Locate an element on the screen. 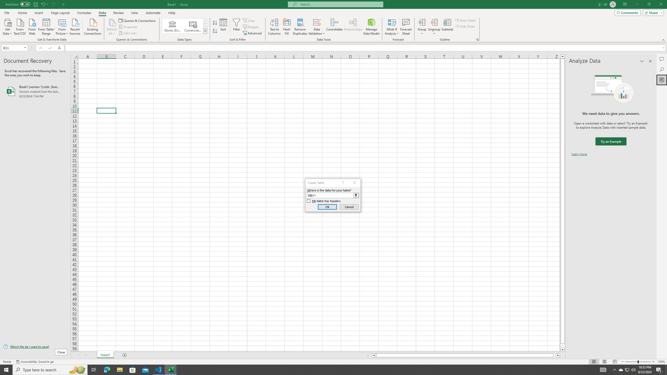 The height and width of the screenshot is (375, 667). Queries & Connections is located at coordinates (138, 20).